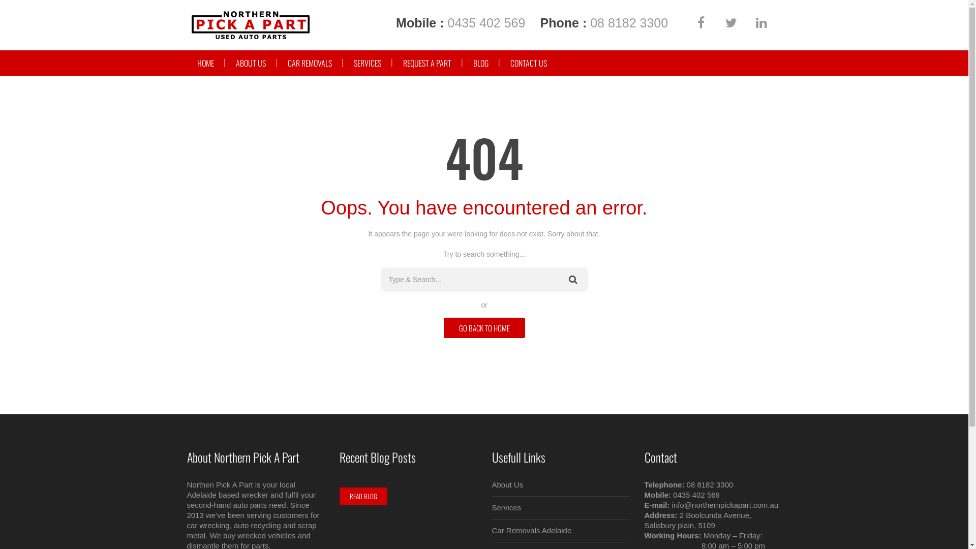 This screenshot has height=549, width=976. I want to click on 0435 402 569, so click(696, 495).